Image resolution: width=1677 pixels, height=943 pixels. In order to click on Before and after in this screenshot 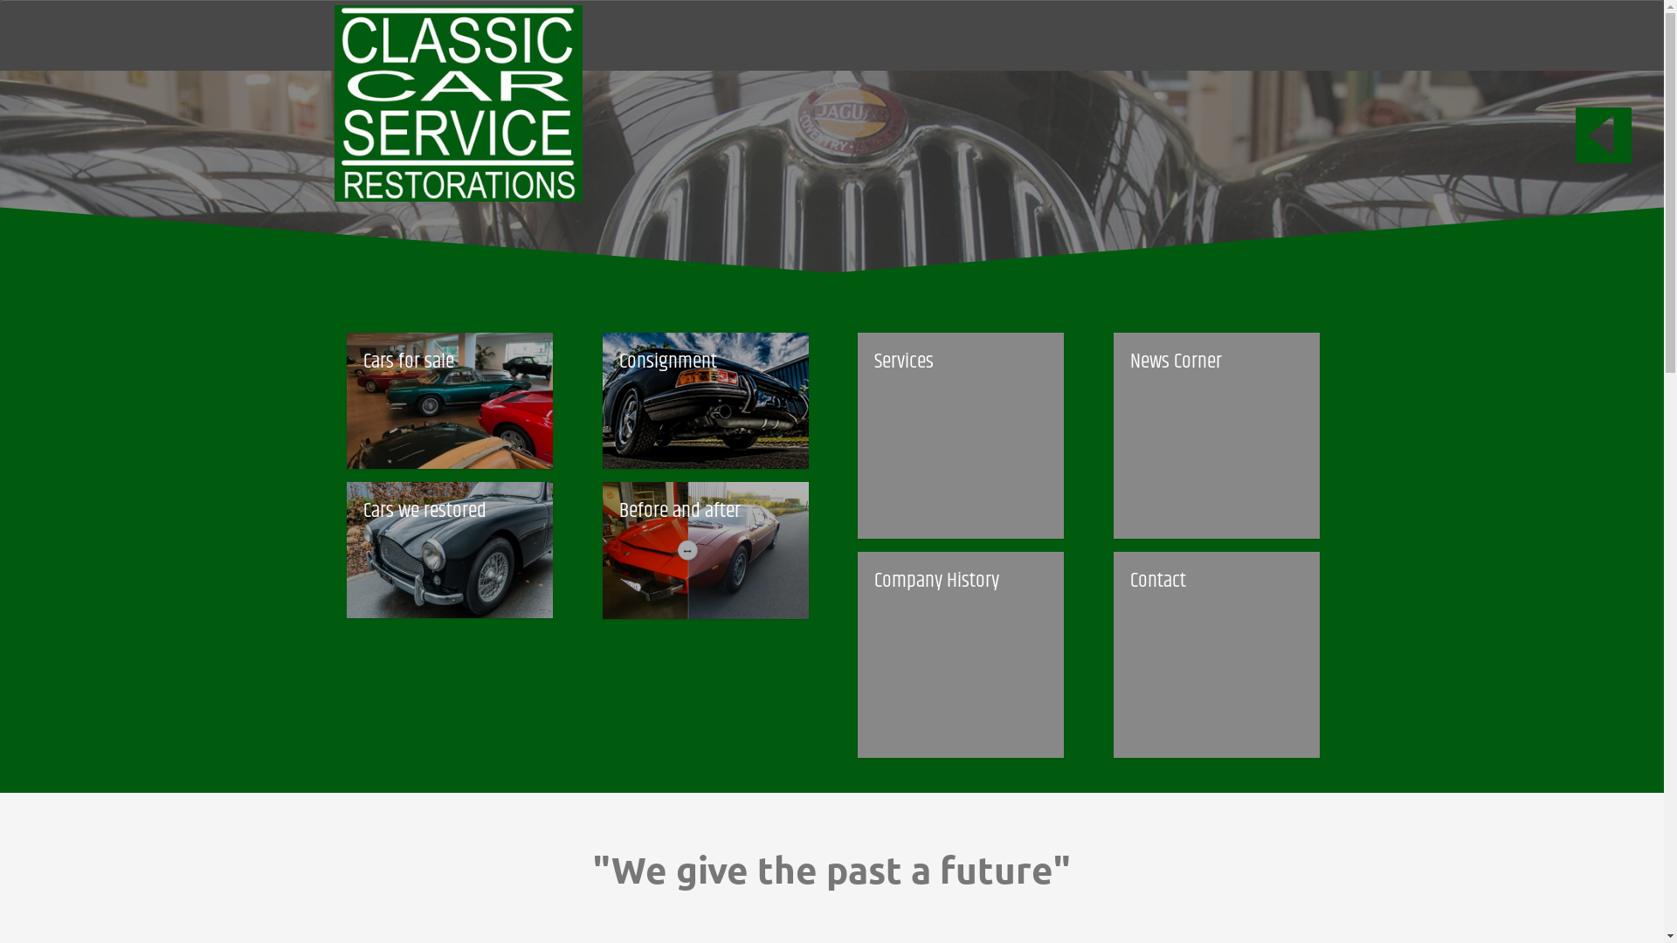, I will do `click(706, 585)`.